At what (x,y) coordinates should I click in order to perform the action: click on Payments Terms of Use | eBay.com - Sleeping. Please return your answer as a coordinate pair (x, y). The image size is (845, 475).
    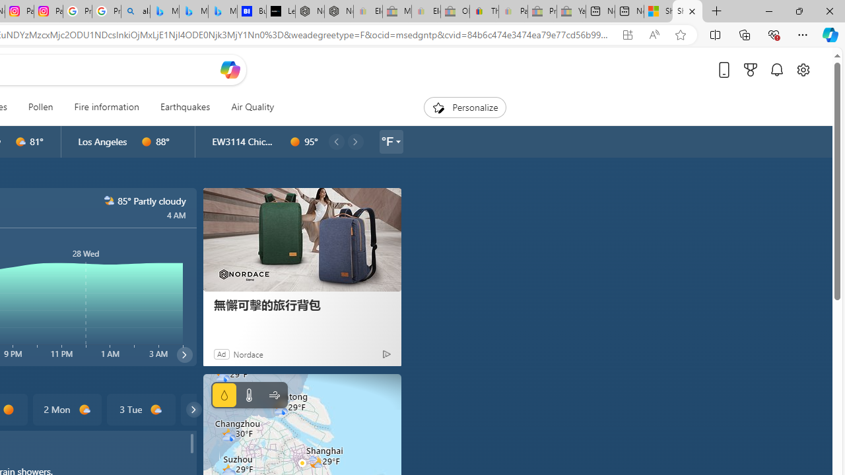
    Looking at the image, I should click on (513, 12).